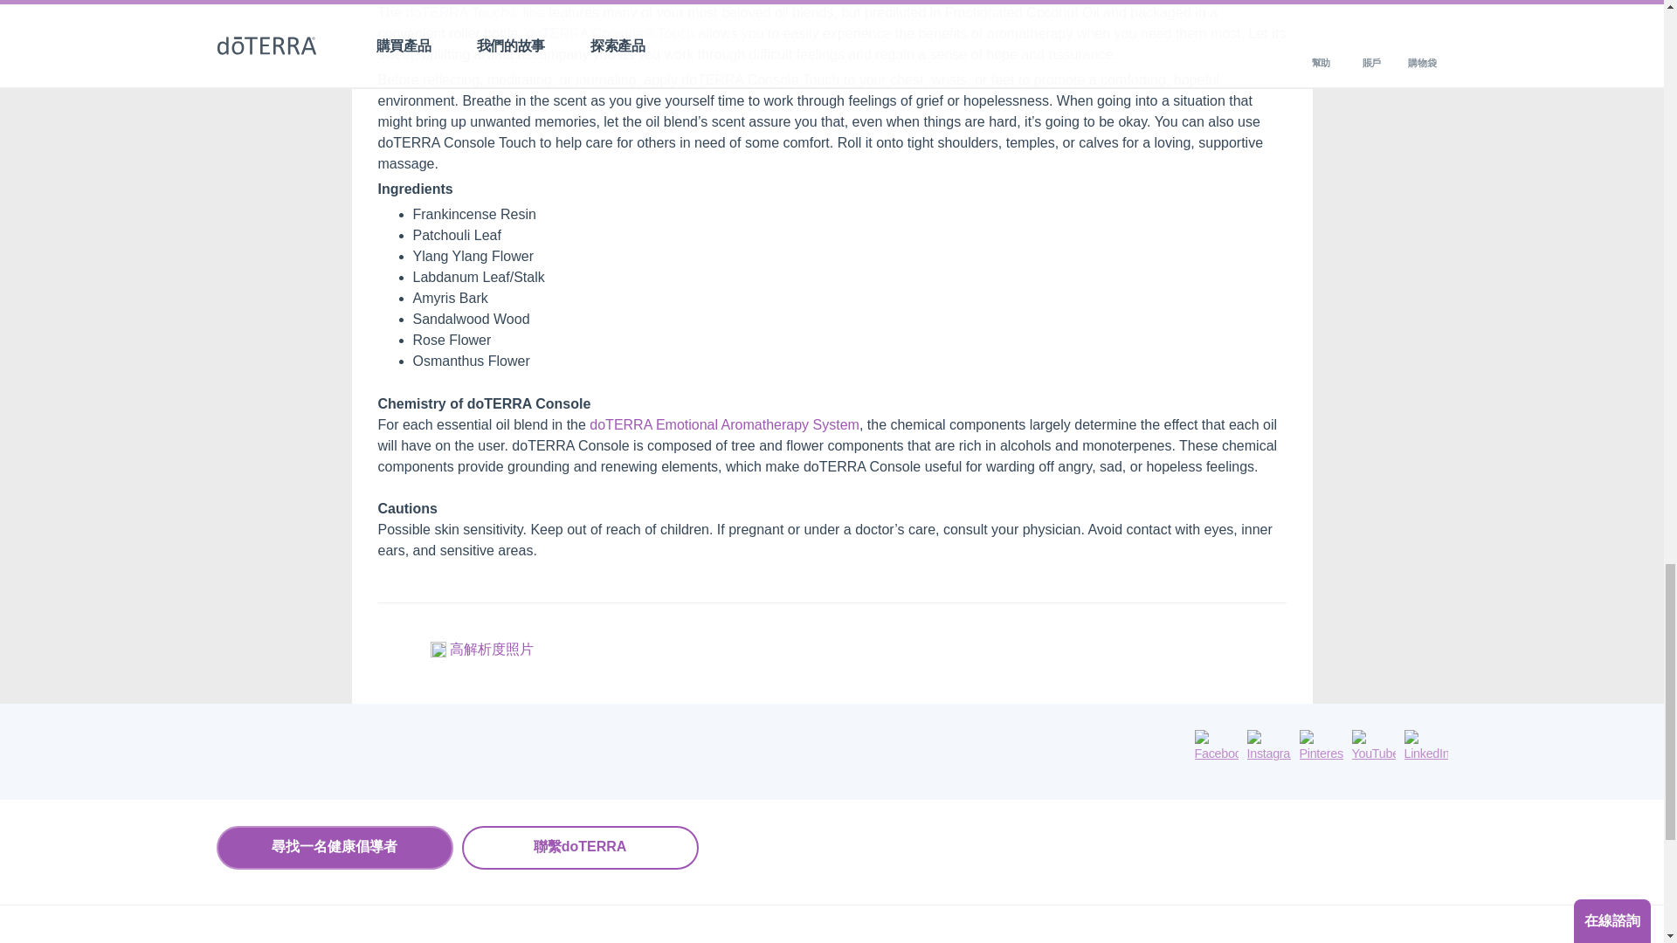  Describe the element at coordinates (1321, 746) in the screenshot. I see `Pinterest` at that location.